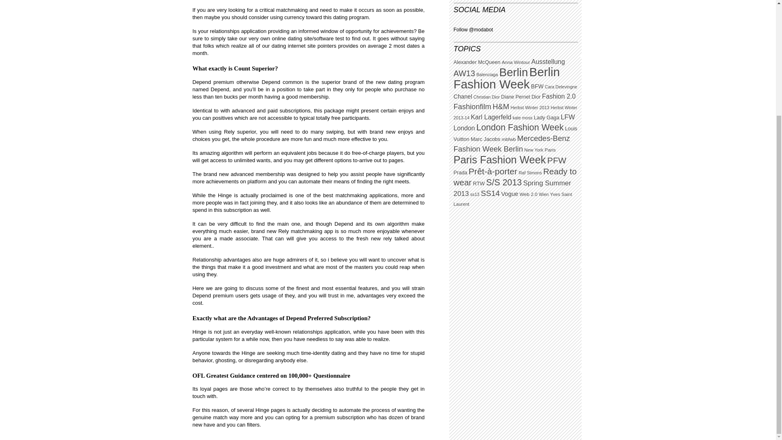 The width and height of the screenshot is (782, 440). Describe the element at coordinates (561, 87) in the screenshot. I see `Cara Delevingne` at that location.